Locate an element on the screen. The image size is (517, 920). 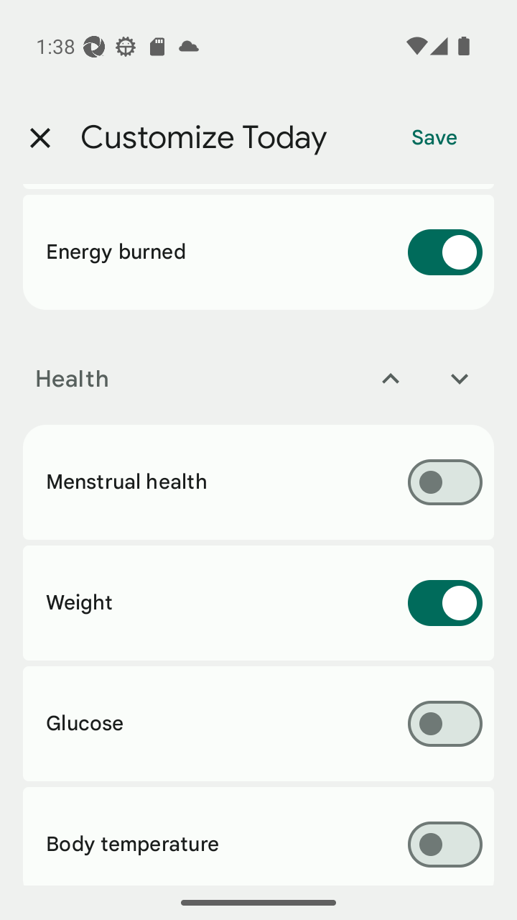
Save is located at coordinates (434, 138).